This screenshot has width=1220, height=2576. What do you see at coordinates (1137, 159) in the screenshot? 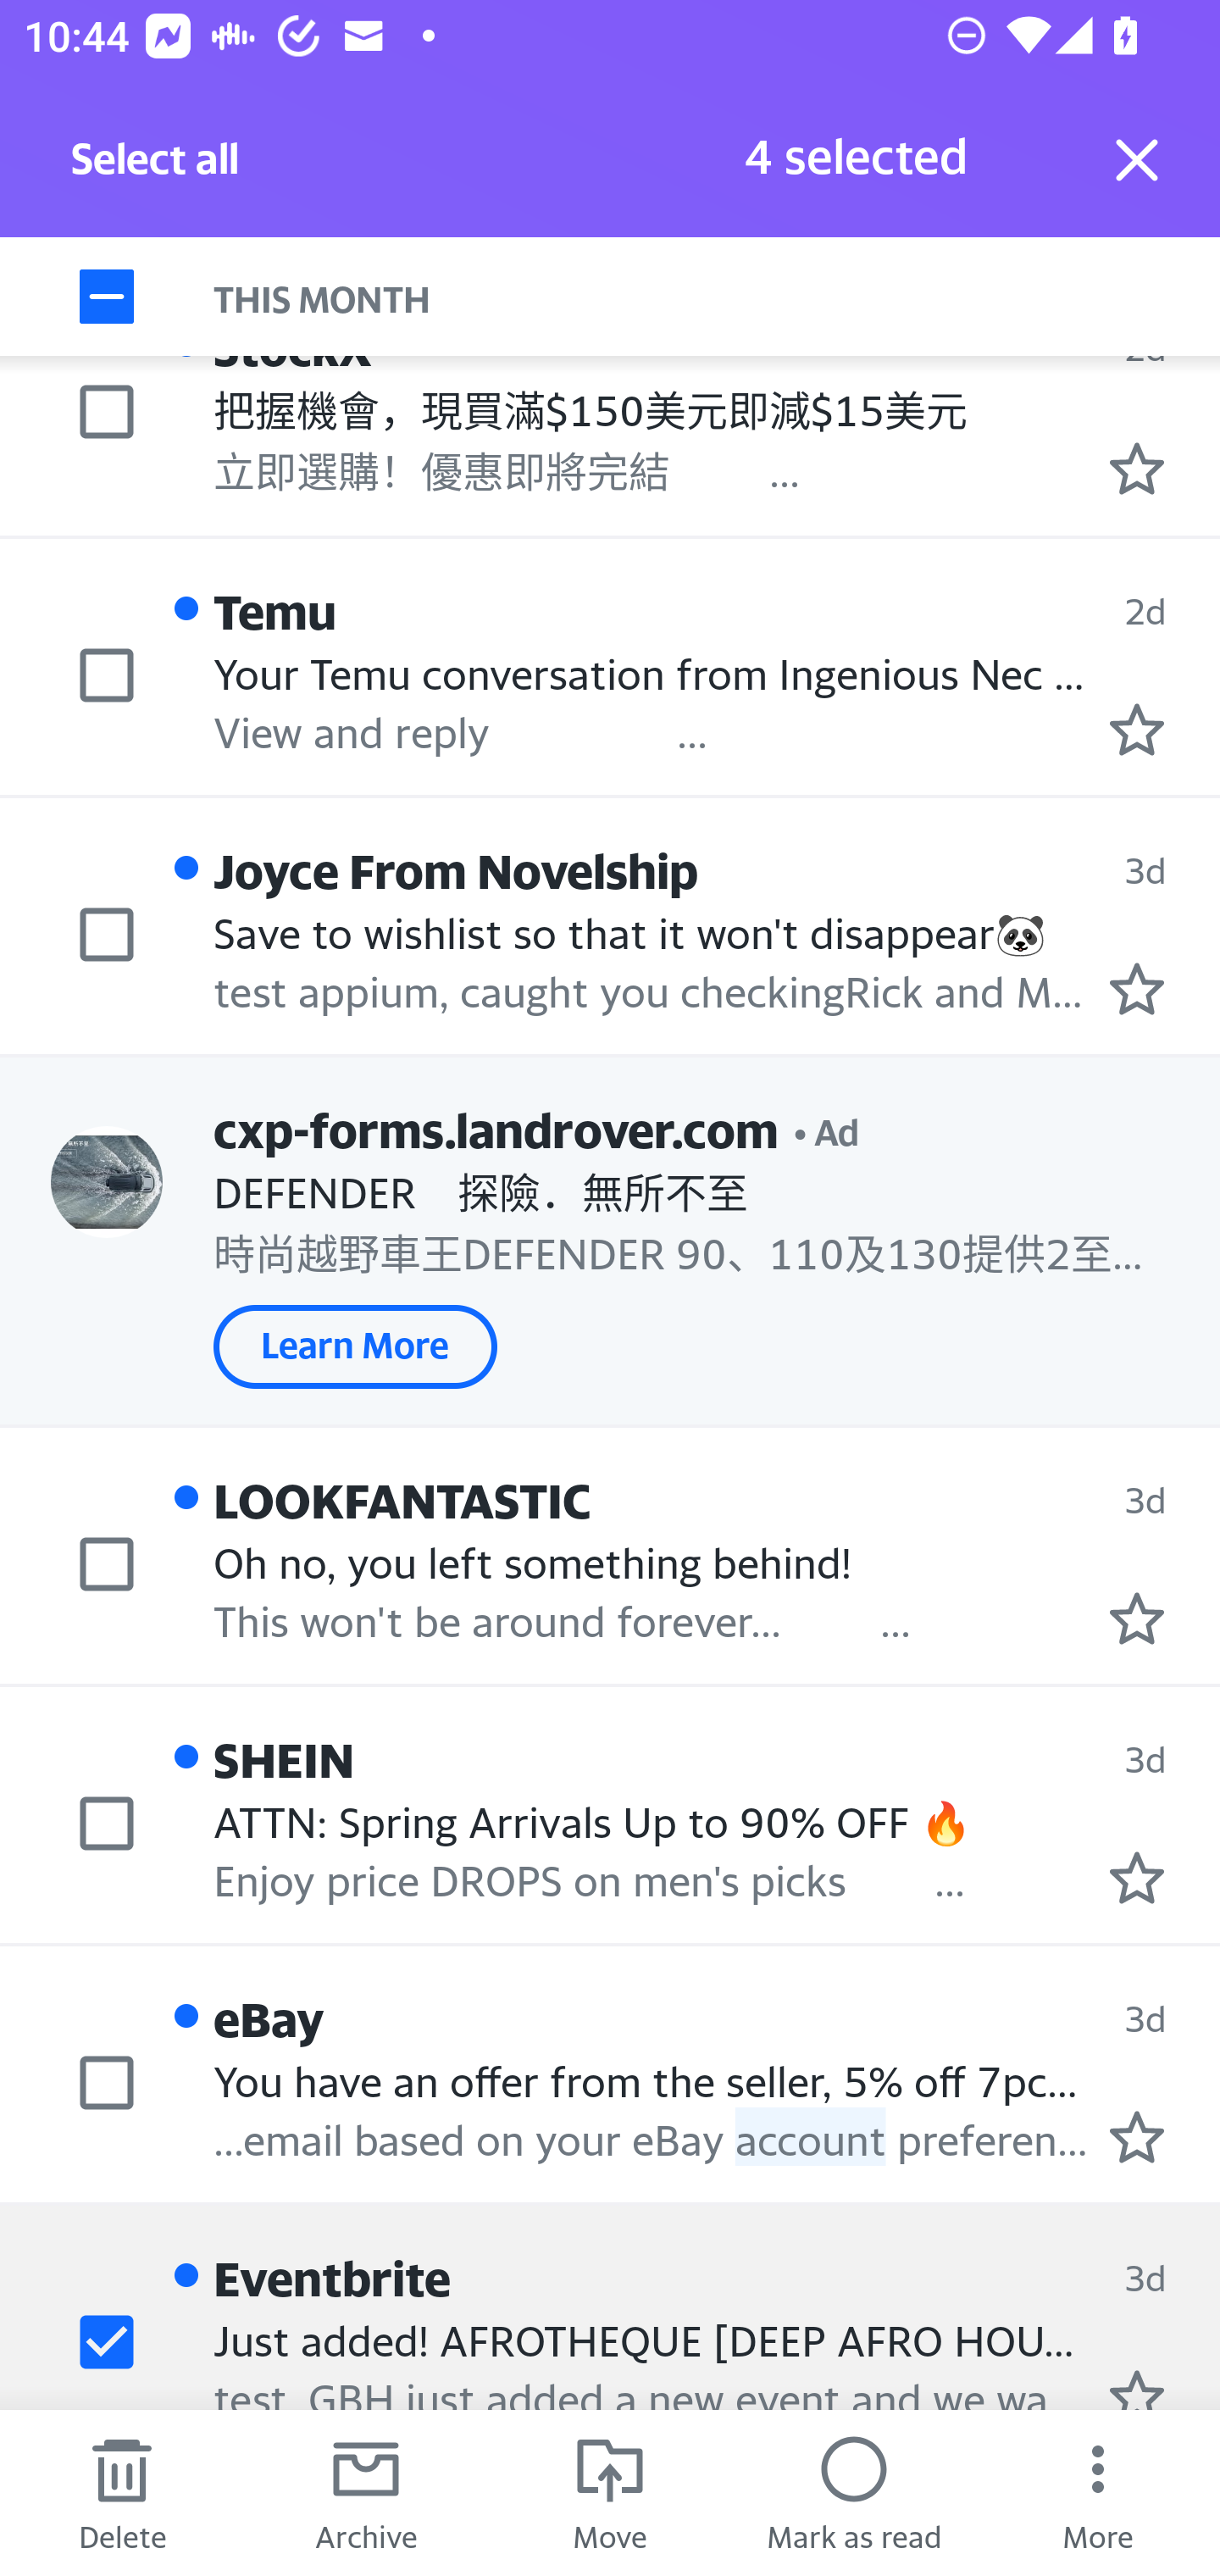
I see `Exit selection mode` at bounding box center [1137, 159].